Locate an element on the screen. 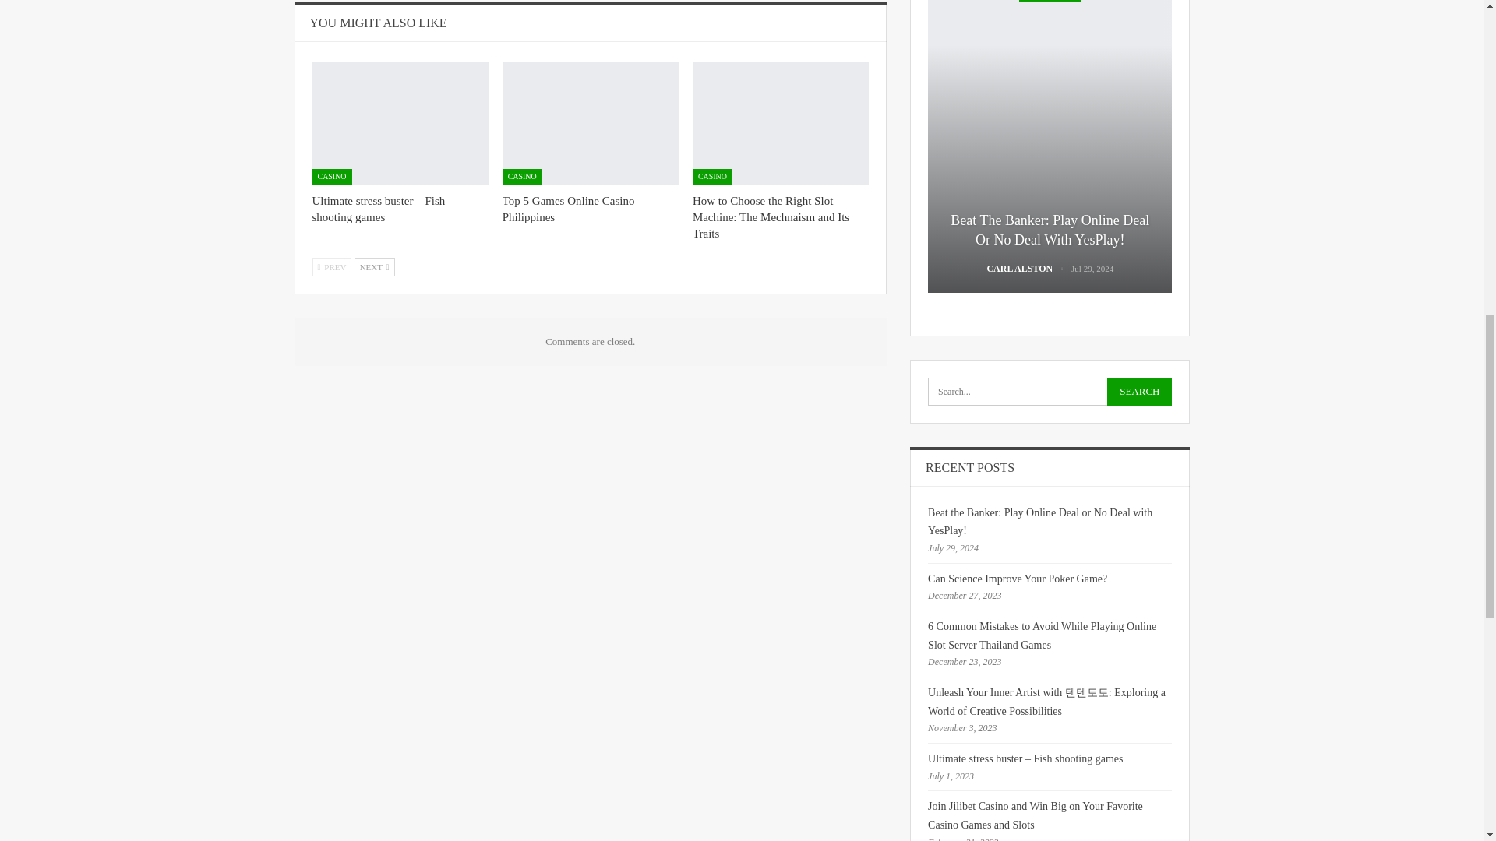  Top 5 Games Online Casino Philippines is located at coordinates (591, 123).